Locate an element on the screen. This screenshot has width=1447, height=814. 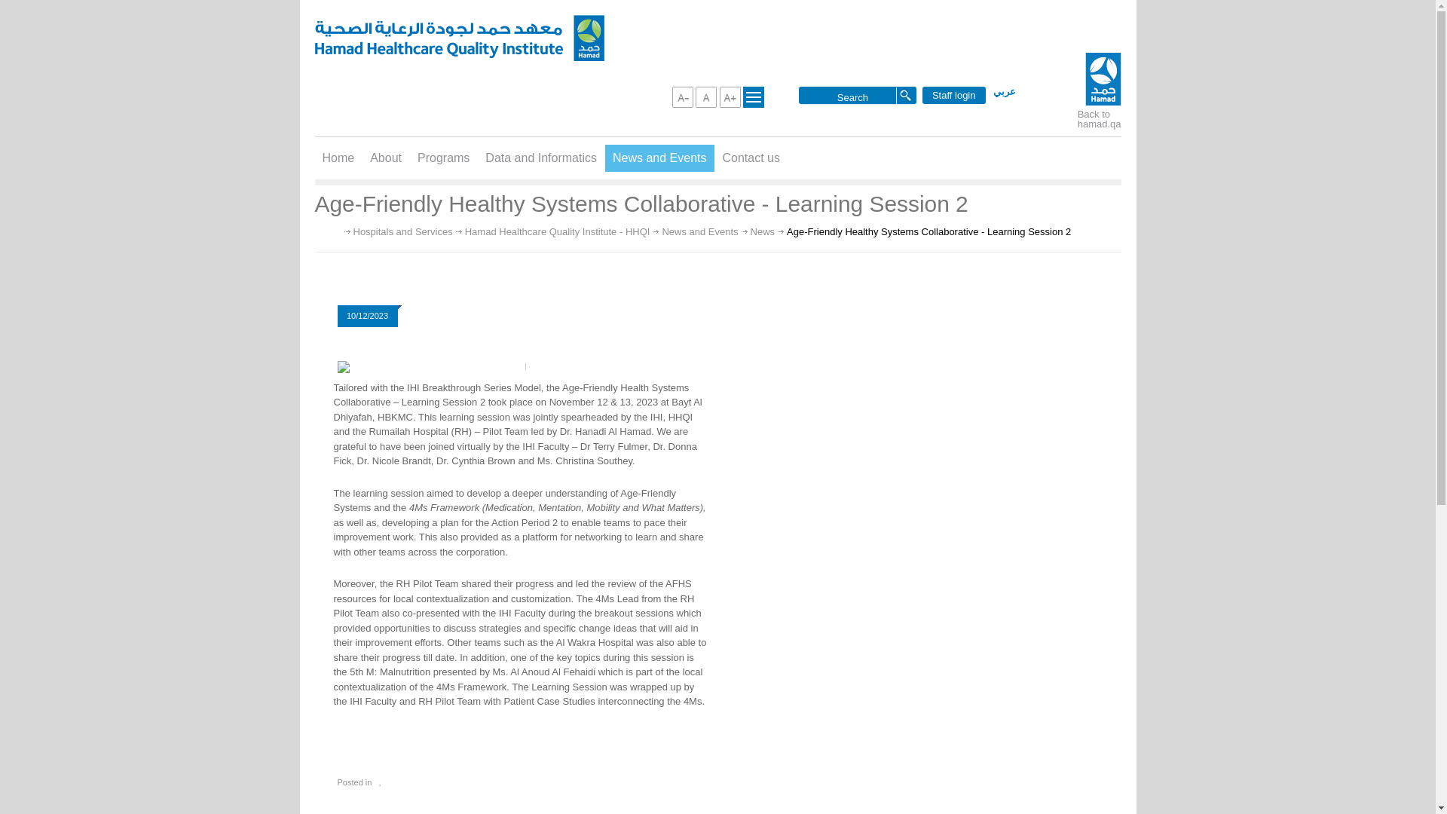
News and Events is located at coordinates (659, 158).